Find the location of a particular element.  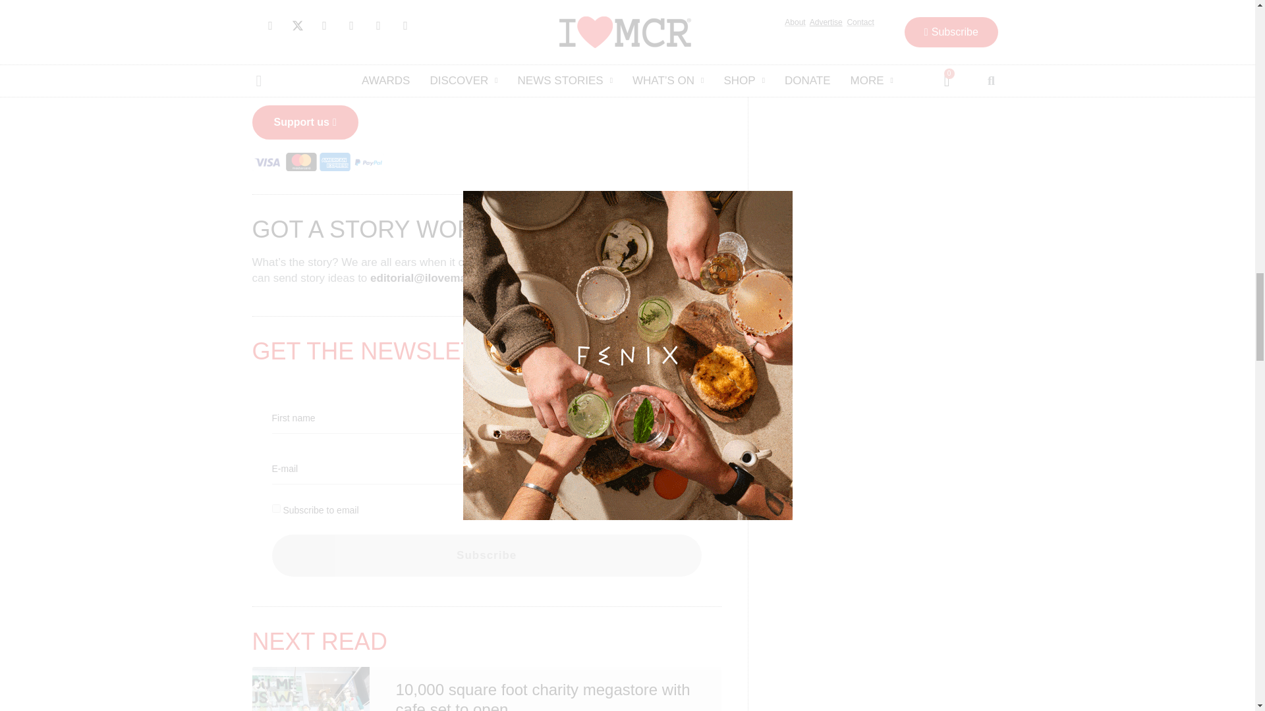

payment-methods is located at coordinates (318, 162).